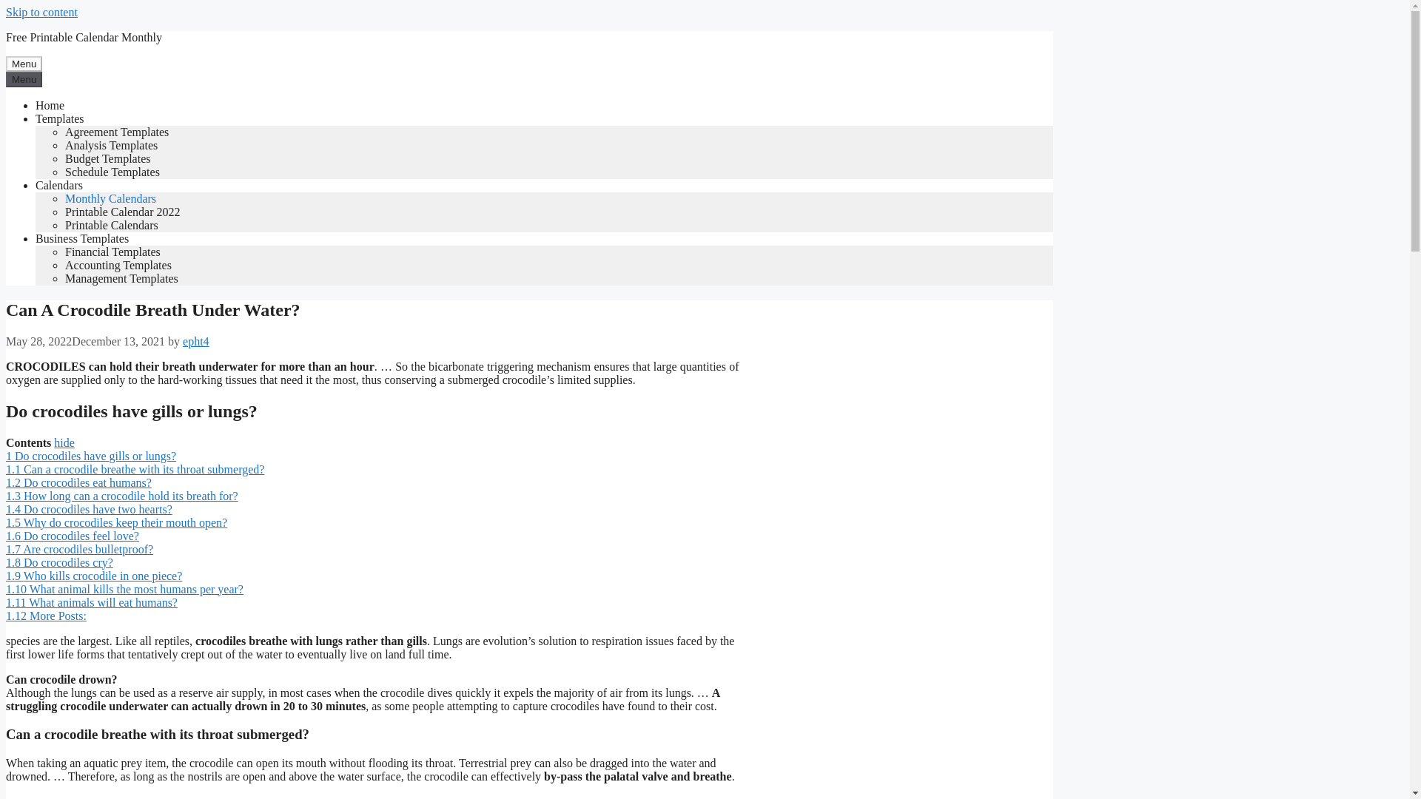 Image resolution: width=1421 pixels, height=799 pixels. I want to click on Agreement Templates, so click(117, 132).